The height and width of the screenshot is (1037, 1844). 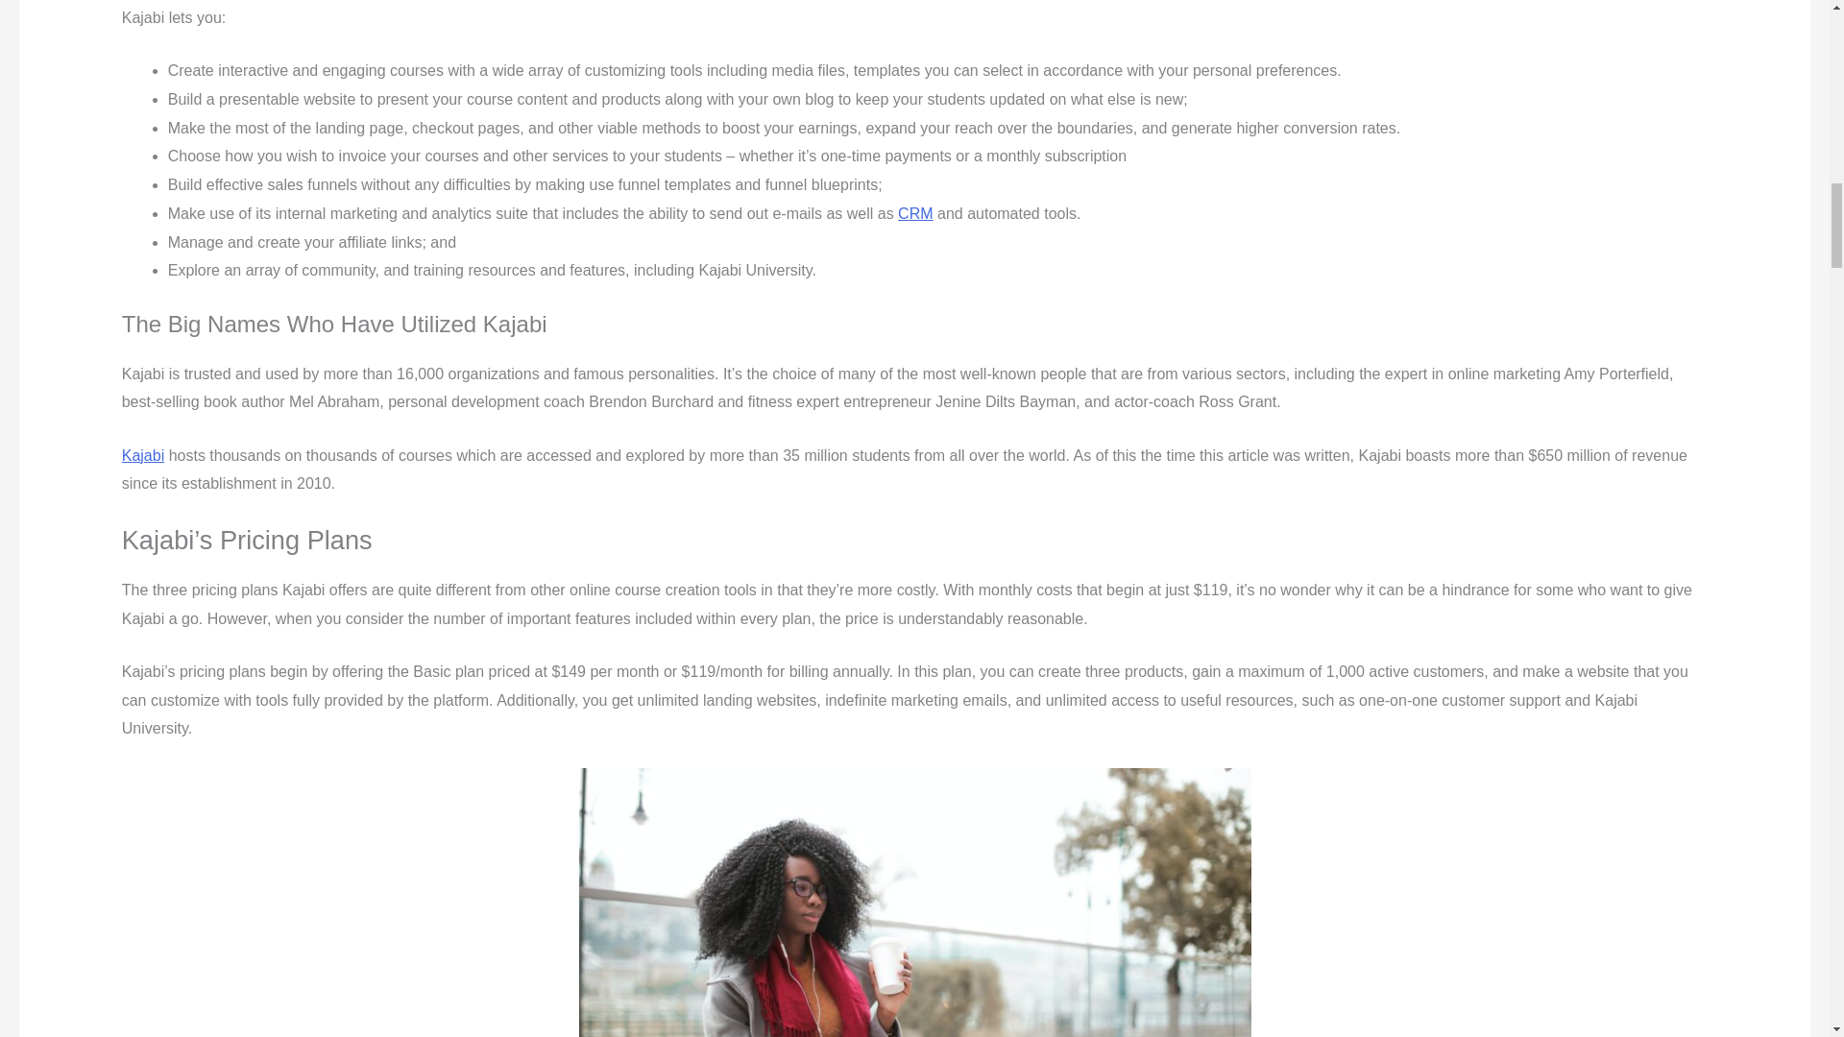 What do you see at coordinates (142, 455) in the screenshot?
I see `Kajabi` at bounding box center [142, 455].